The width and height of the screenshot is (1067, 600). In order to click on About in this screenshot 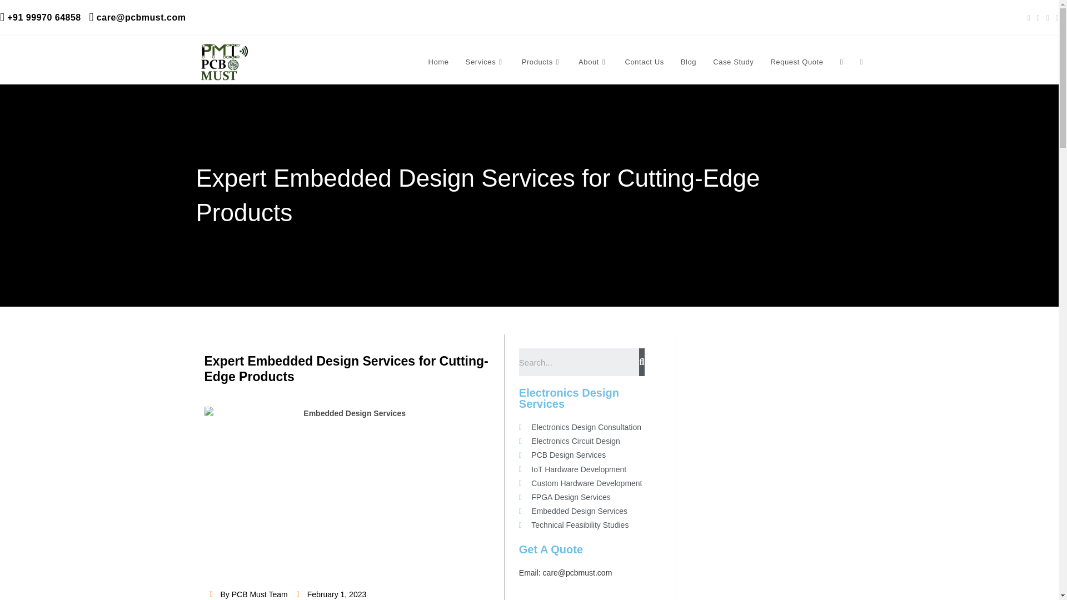, I will do `click(593, 62)`.